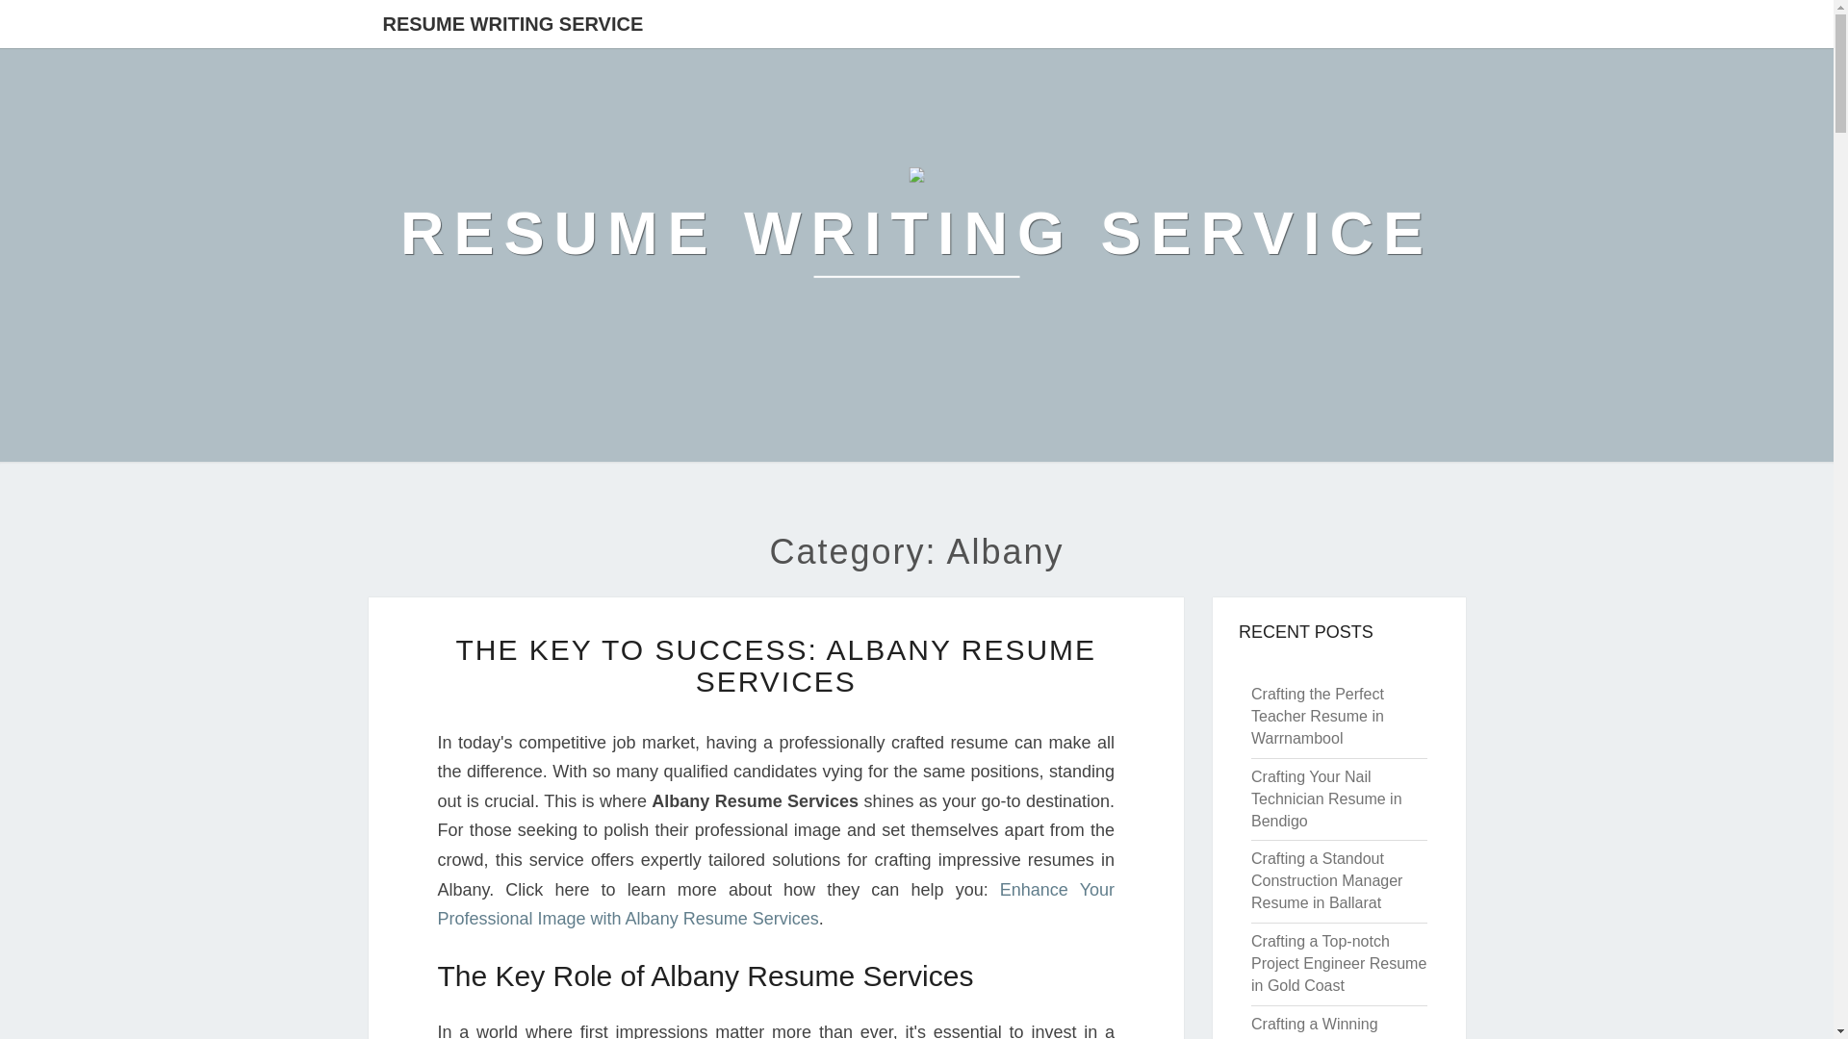 Image resolution: width=1848 pixels, height=1039 pixels. I want to click on Crafting the Perfect Teacher Resume in Warrnambool, so click(1317, 716).